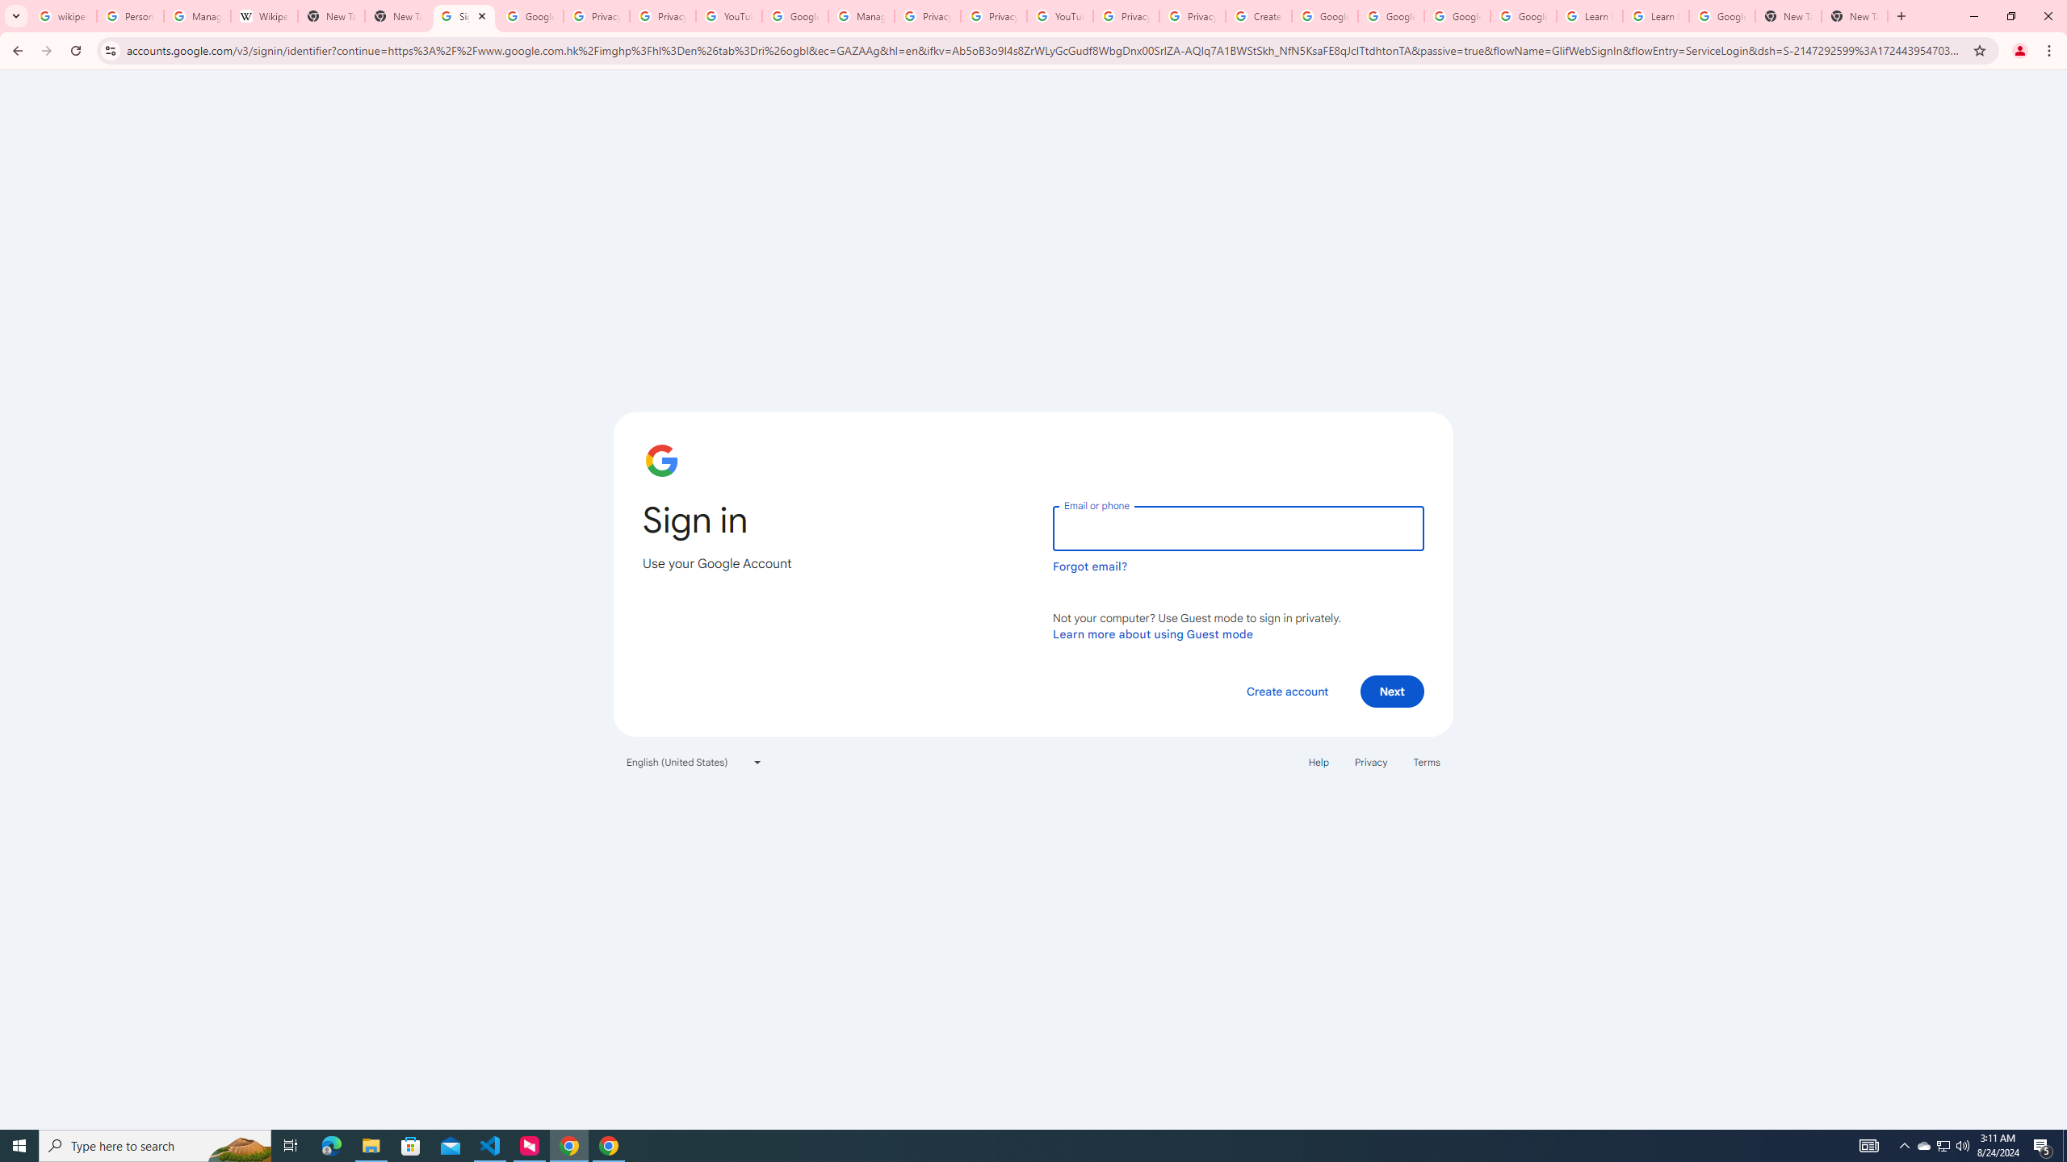  I want to click on Google Drive: Sign-in, so click(530, 16).